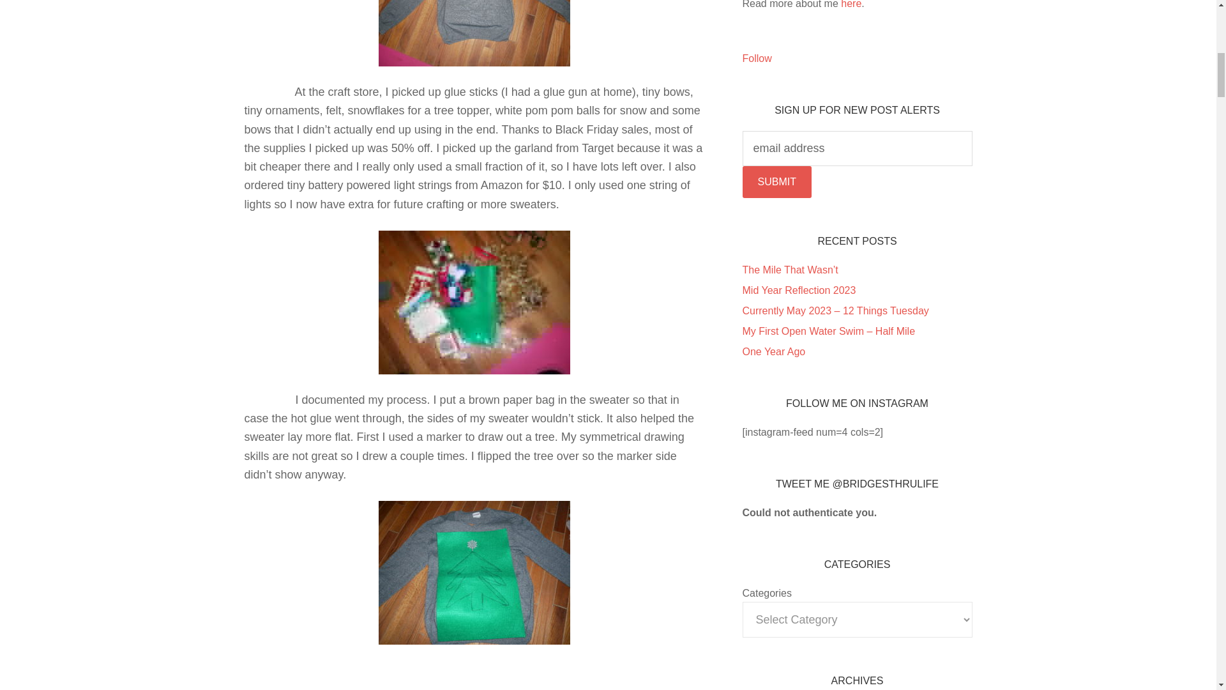 The height and width of the screenshot is (690, 1226). I want to click on Submit, so click(776, 181).